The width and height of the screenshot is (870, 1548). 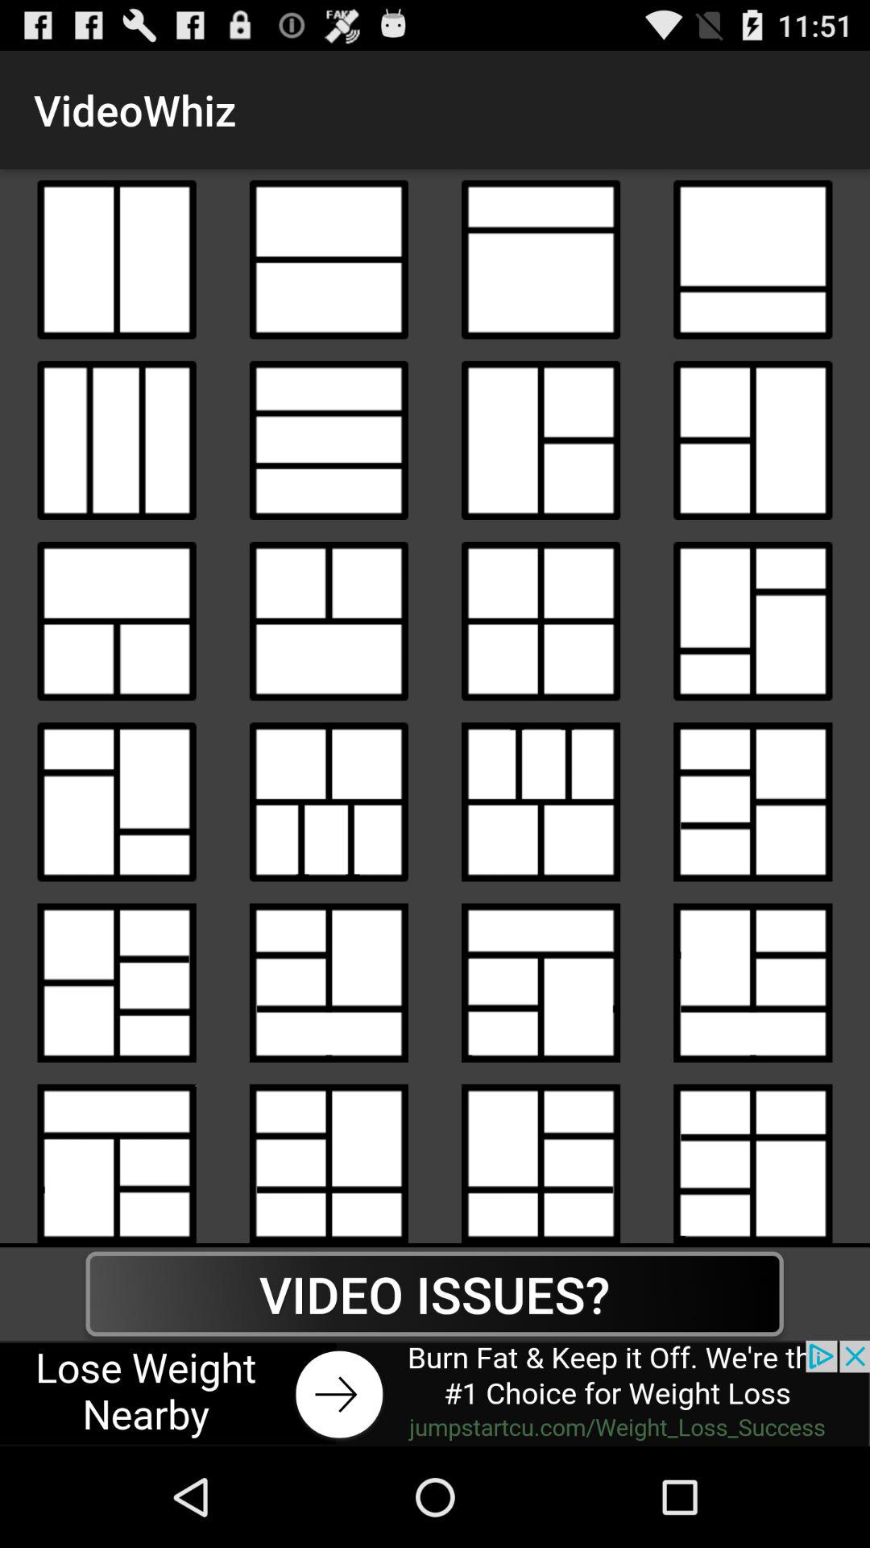 I want to click on layout option, so click(x=116, y=1158).